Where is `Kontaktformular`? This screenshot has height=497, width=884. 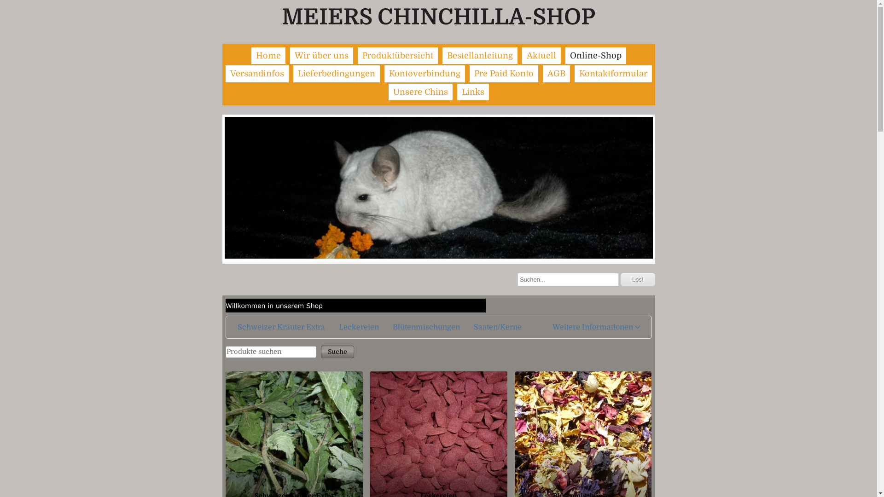
Kontaktformular is located at coordinates (613, 74).